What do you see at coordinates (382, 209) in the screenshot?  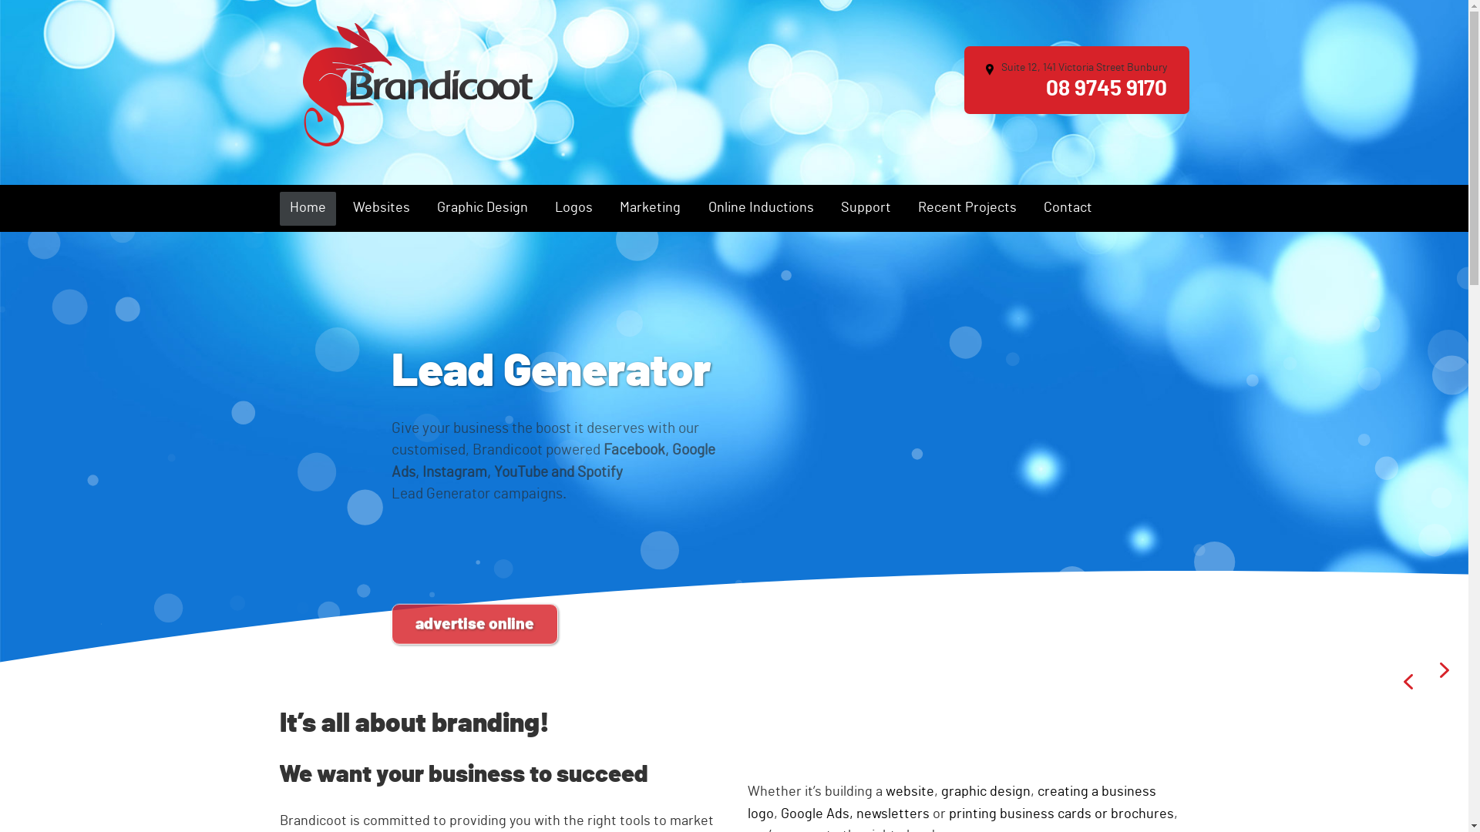 I see `Websites` at bounding box center [382, 209].